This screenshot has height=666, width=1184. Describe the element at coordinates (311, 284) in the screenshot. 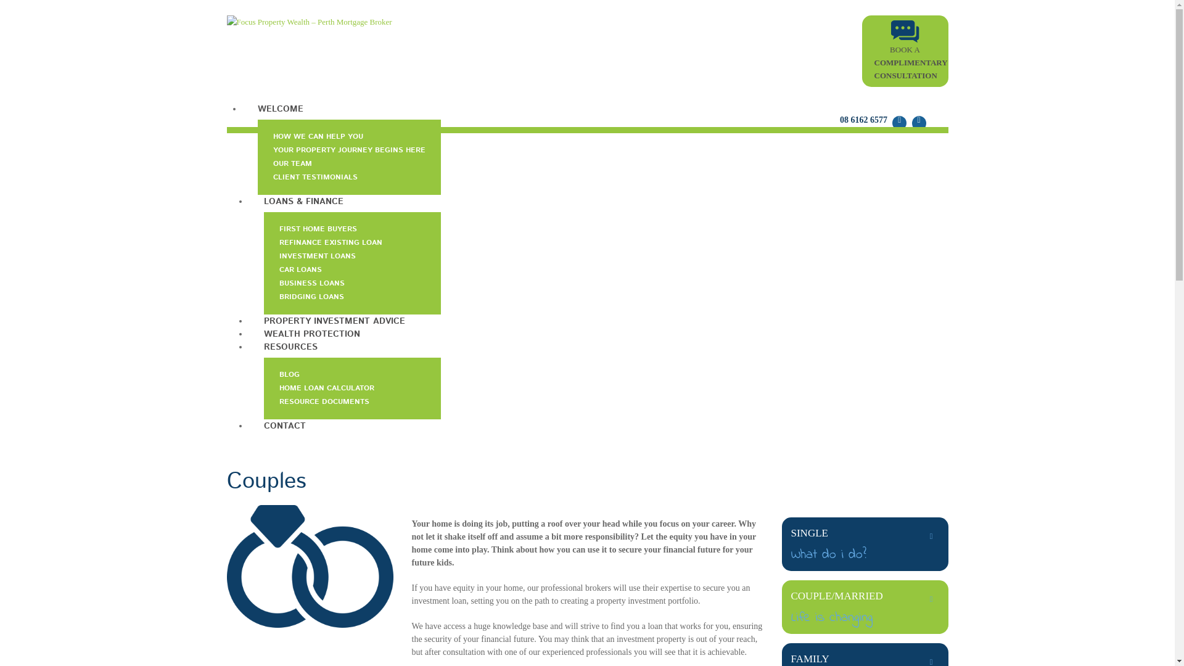

I see `BUSINESS LOANS` at that location.